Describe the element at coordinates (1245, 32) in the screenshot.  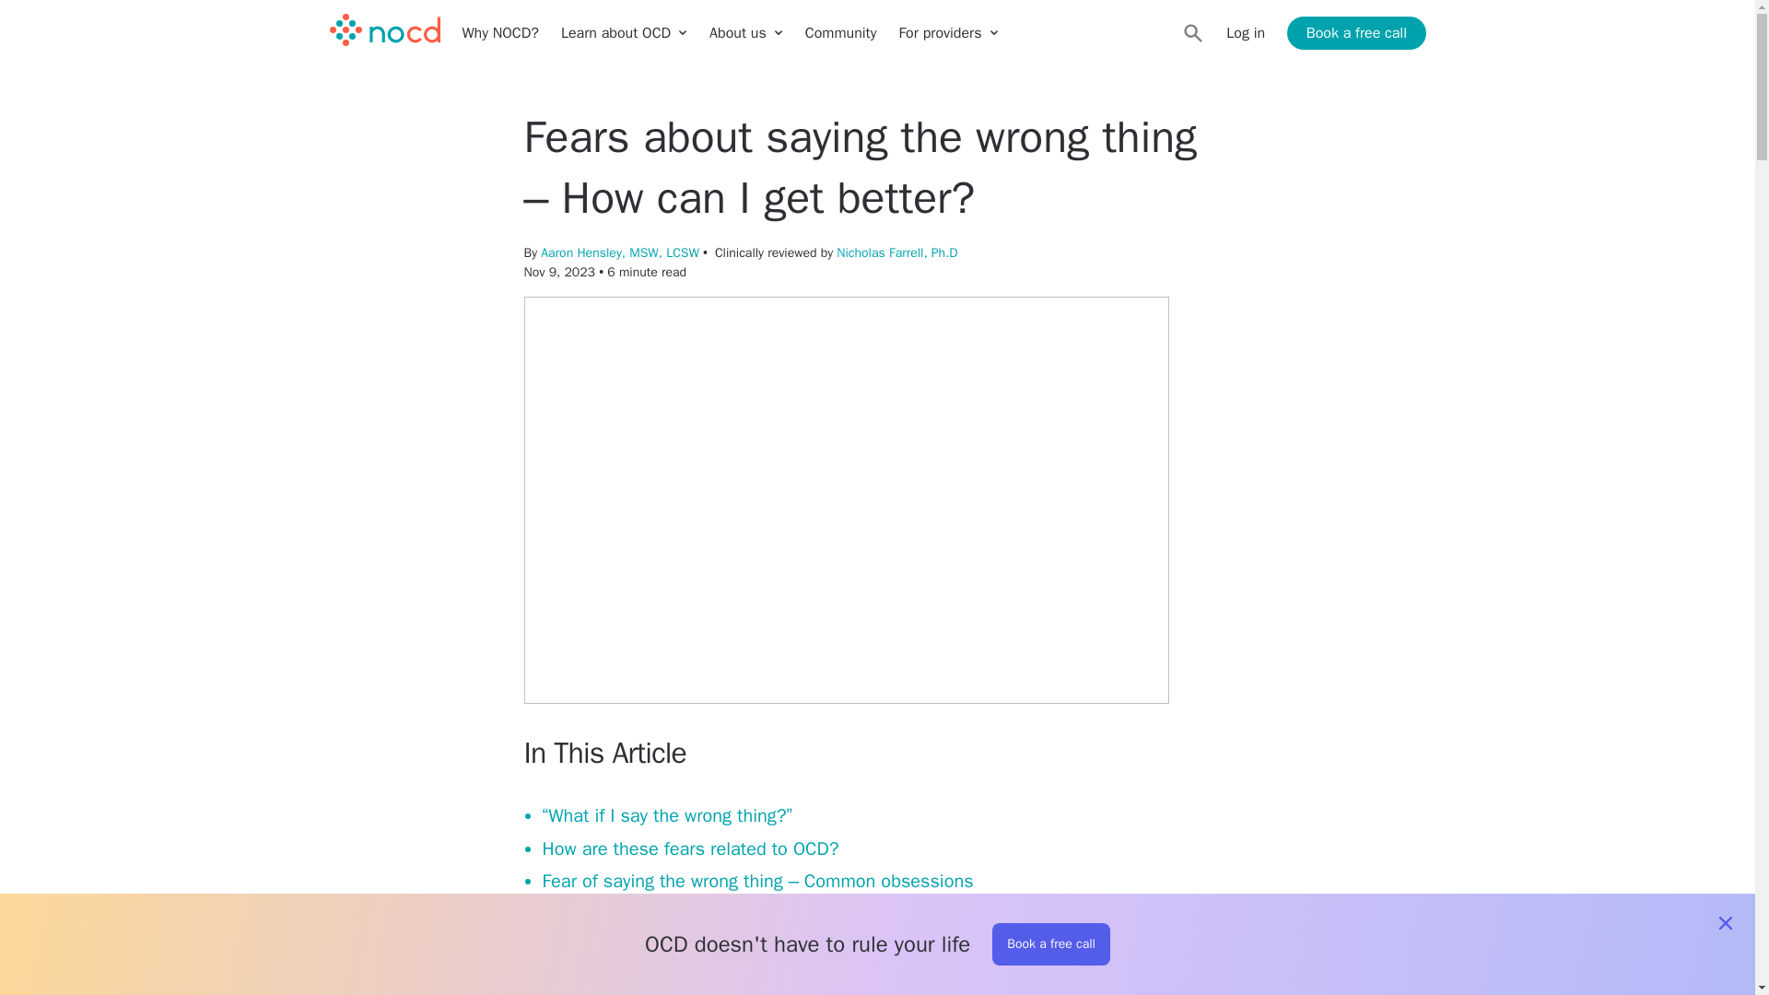
I see `Log in` at that location.